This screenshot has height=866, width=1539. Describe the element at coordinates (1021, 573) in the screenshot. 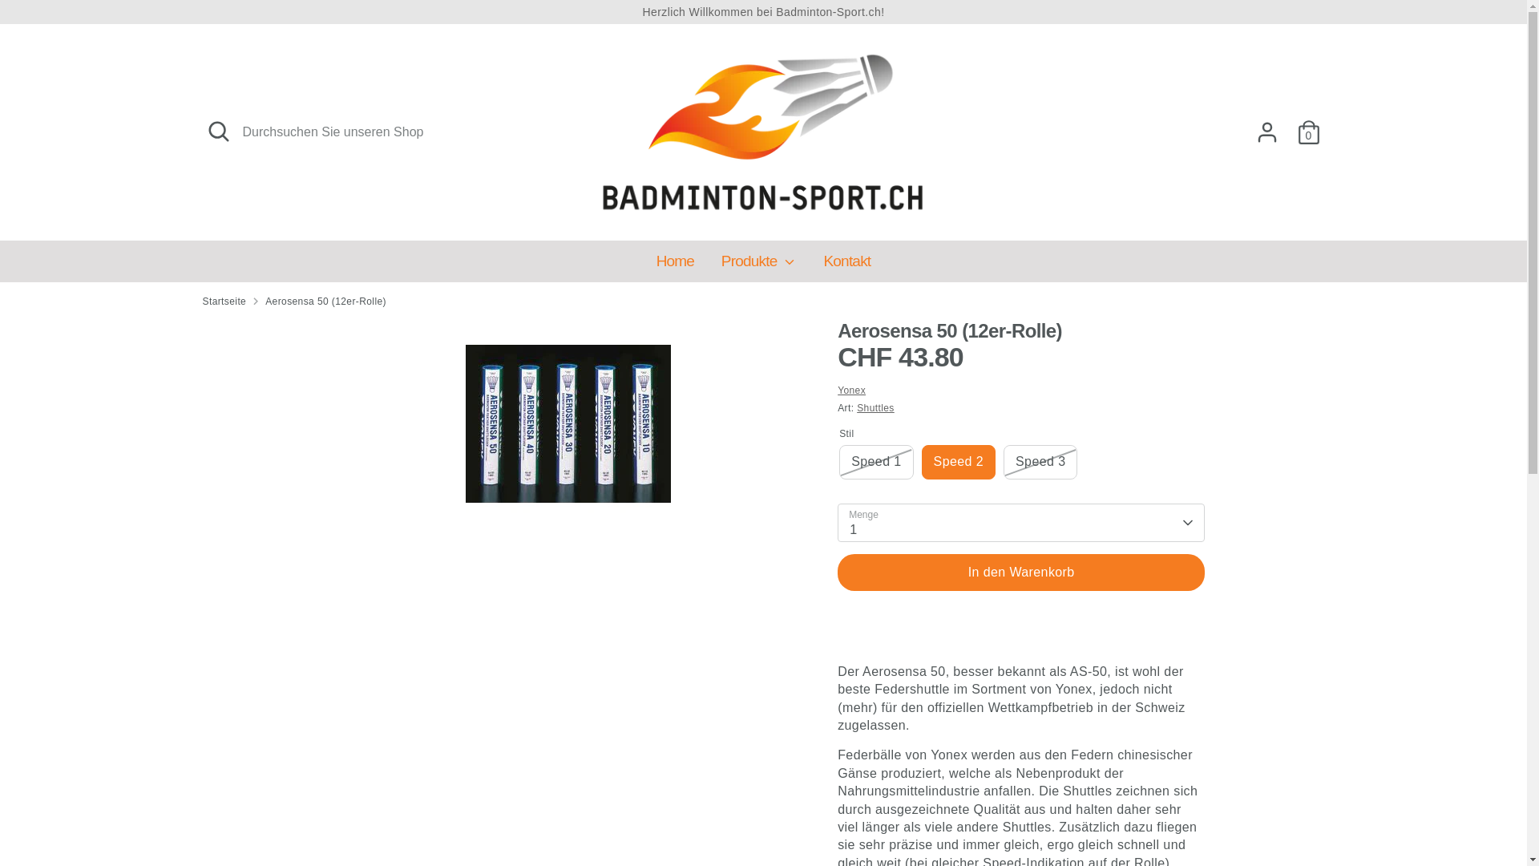

I see `In den Warenkorb` at that location.